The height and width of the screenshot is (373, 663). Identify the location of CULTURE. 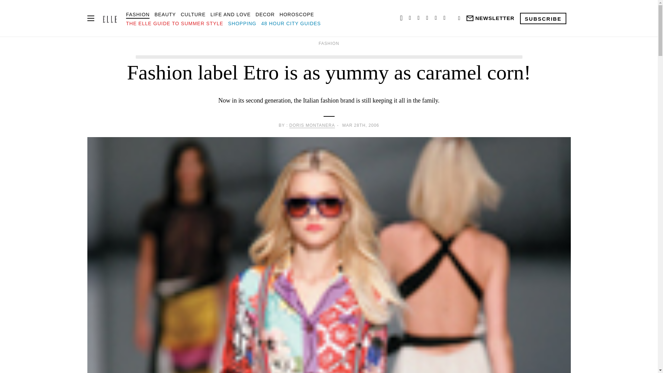
(193, 14).